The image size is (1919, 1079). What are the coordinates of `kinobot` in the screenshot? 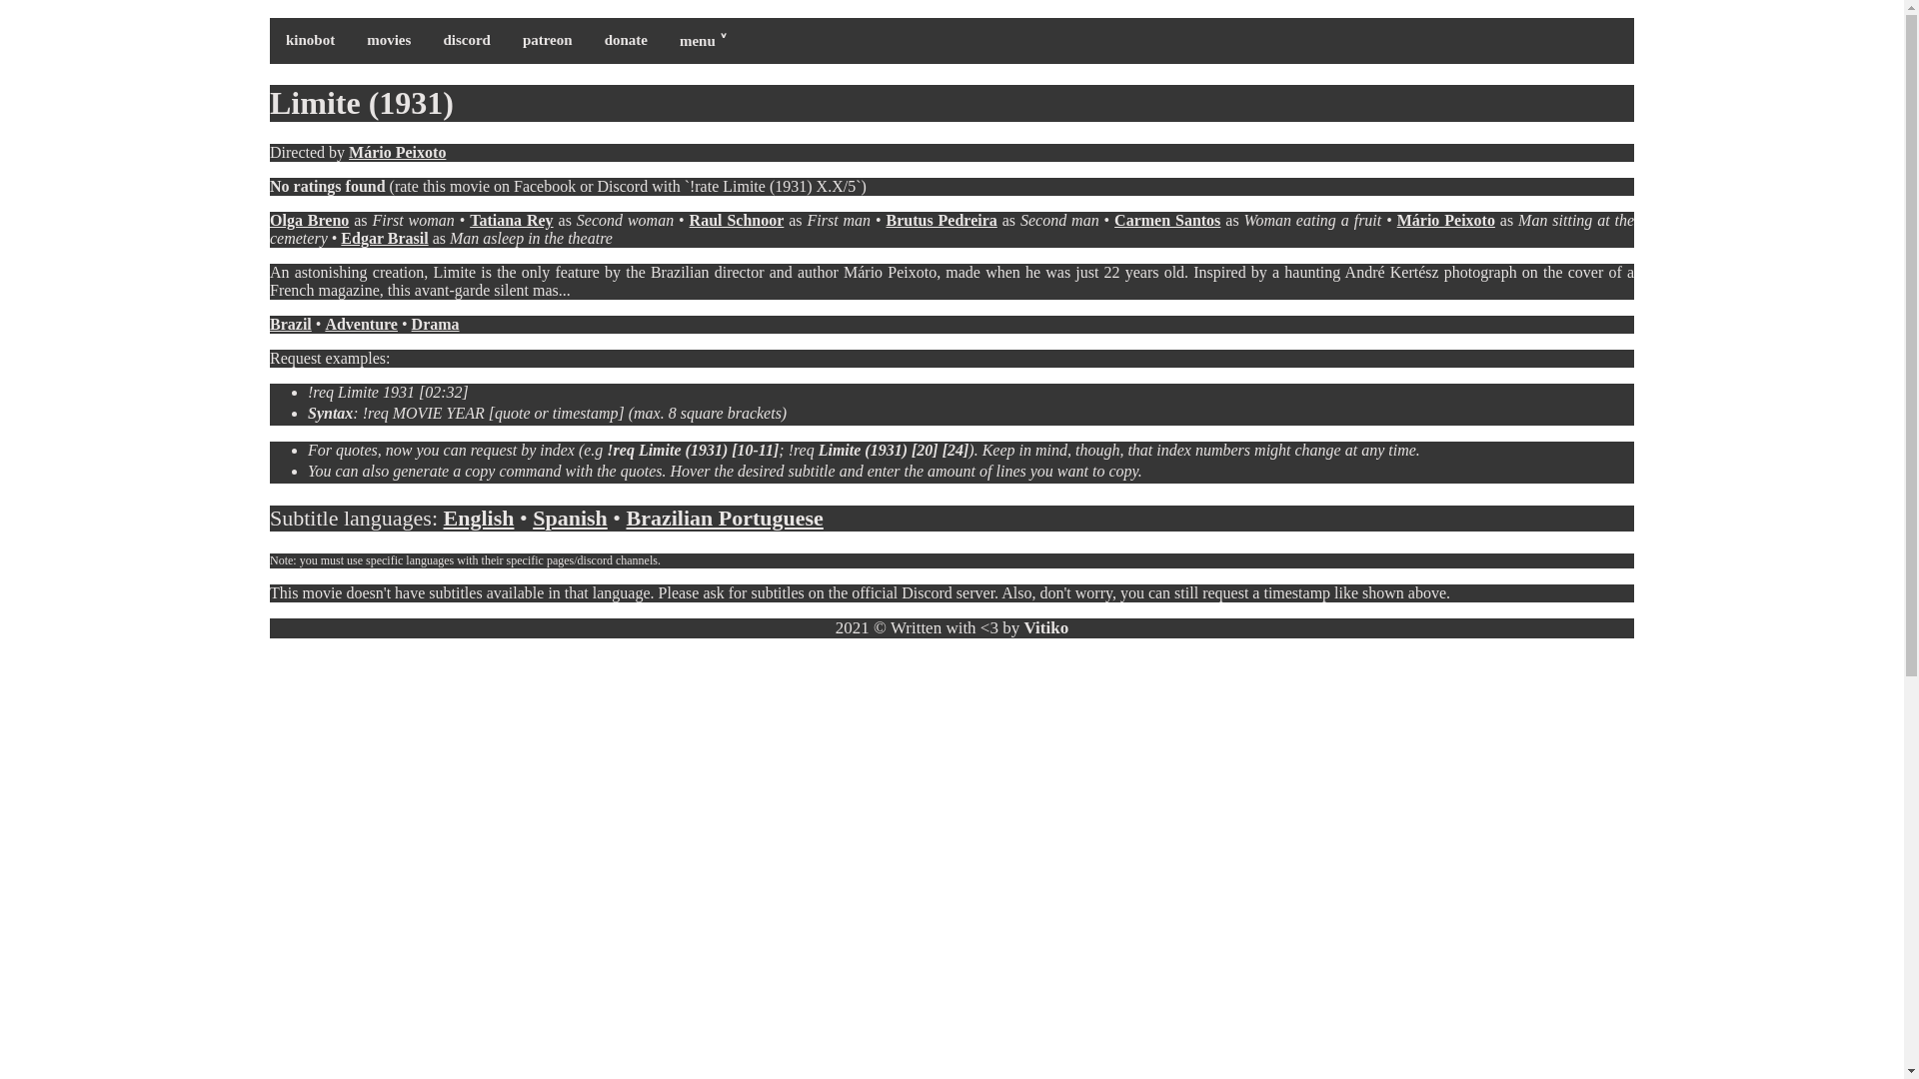 It's located at (310, 40).